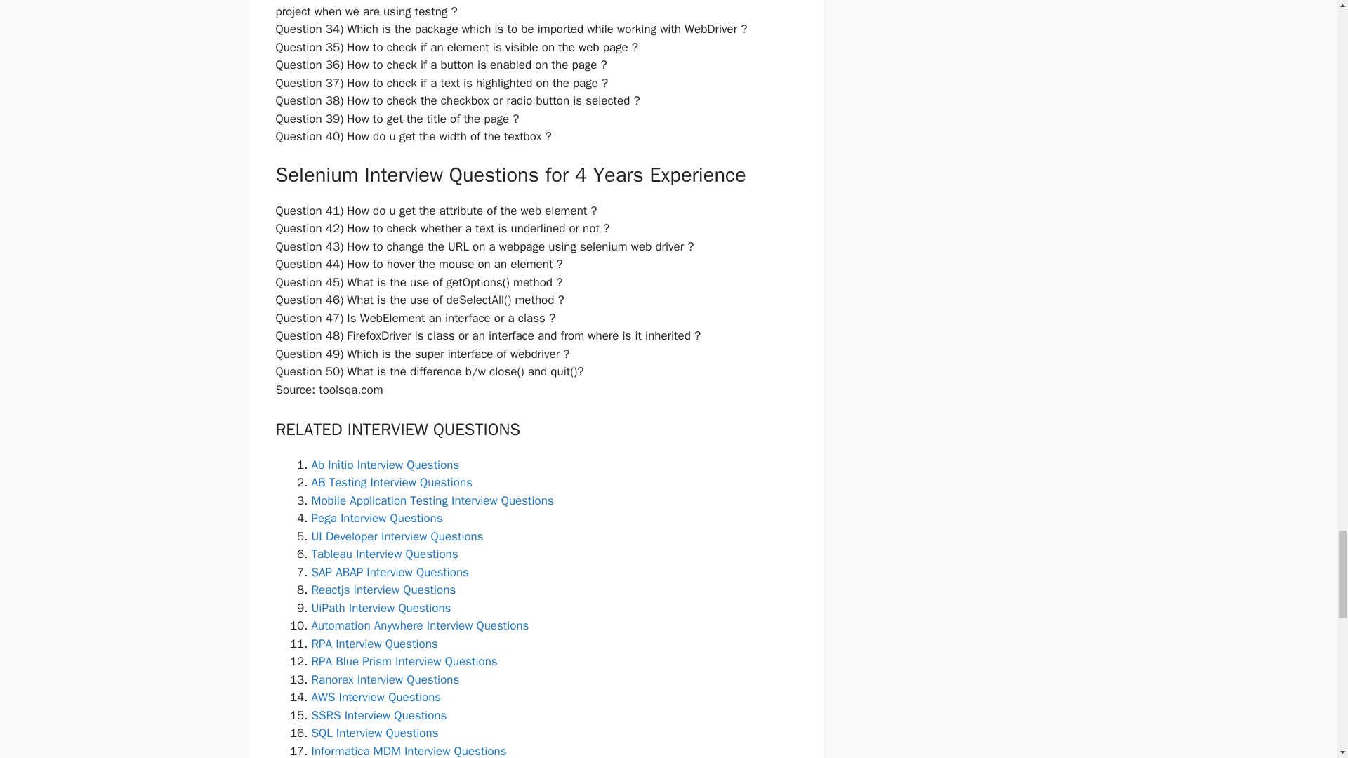  Describe the element at coordinates (432, 500) in the screenshot. I see `Mobile Application Testing Interview Questions` at that location.